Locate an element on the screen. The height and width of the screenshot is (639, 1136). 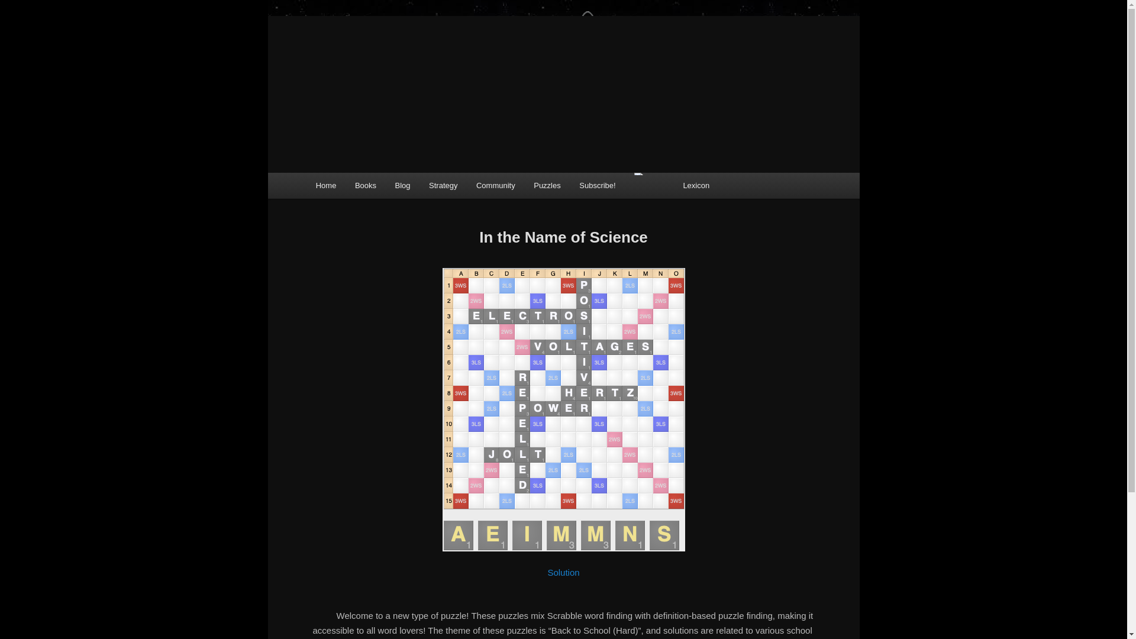
Blog is located at coordinates (403, 185).